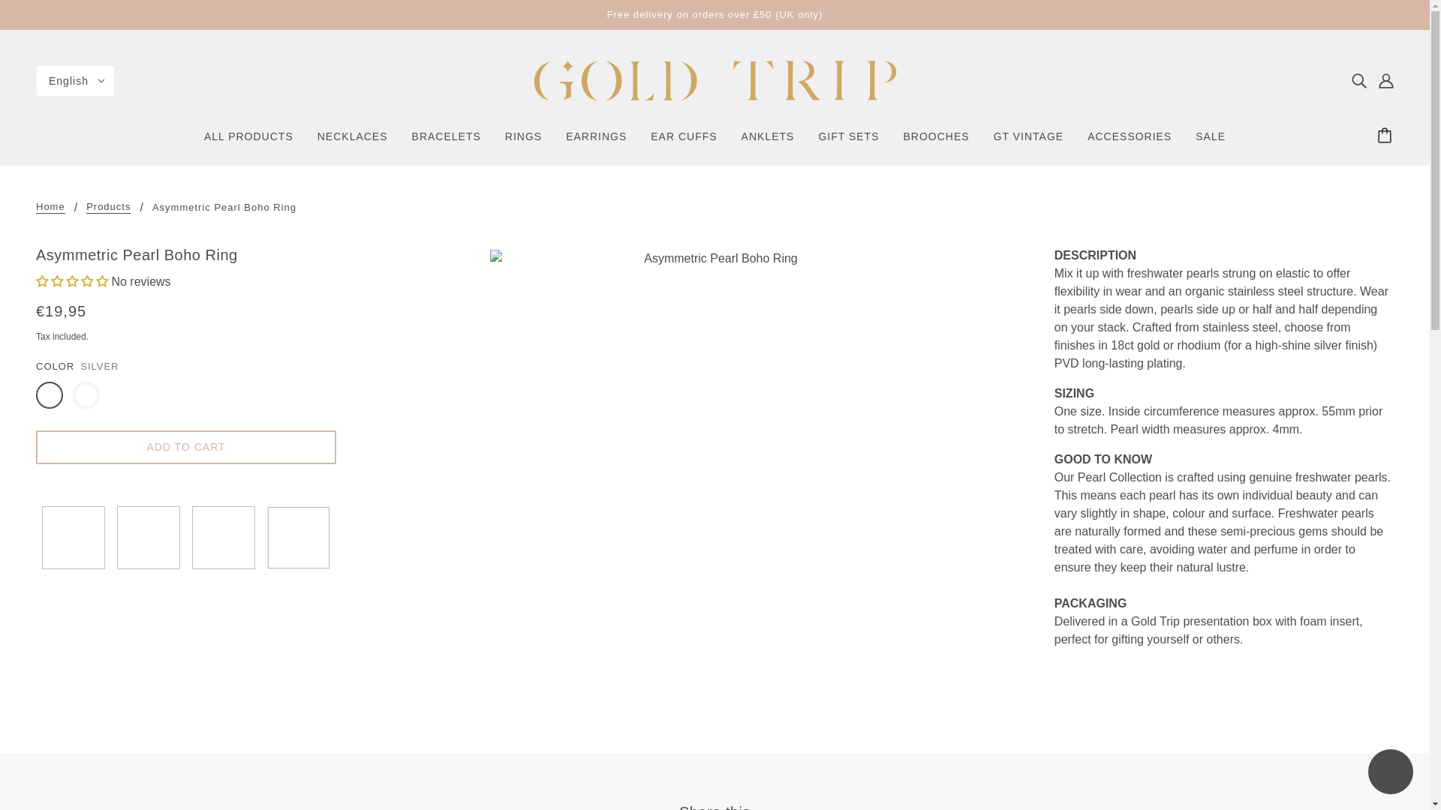  Describe the element at coordinates (1210, 142) in the screenshot. I see `SALE` at that location.